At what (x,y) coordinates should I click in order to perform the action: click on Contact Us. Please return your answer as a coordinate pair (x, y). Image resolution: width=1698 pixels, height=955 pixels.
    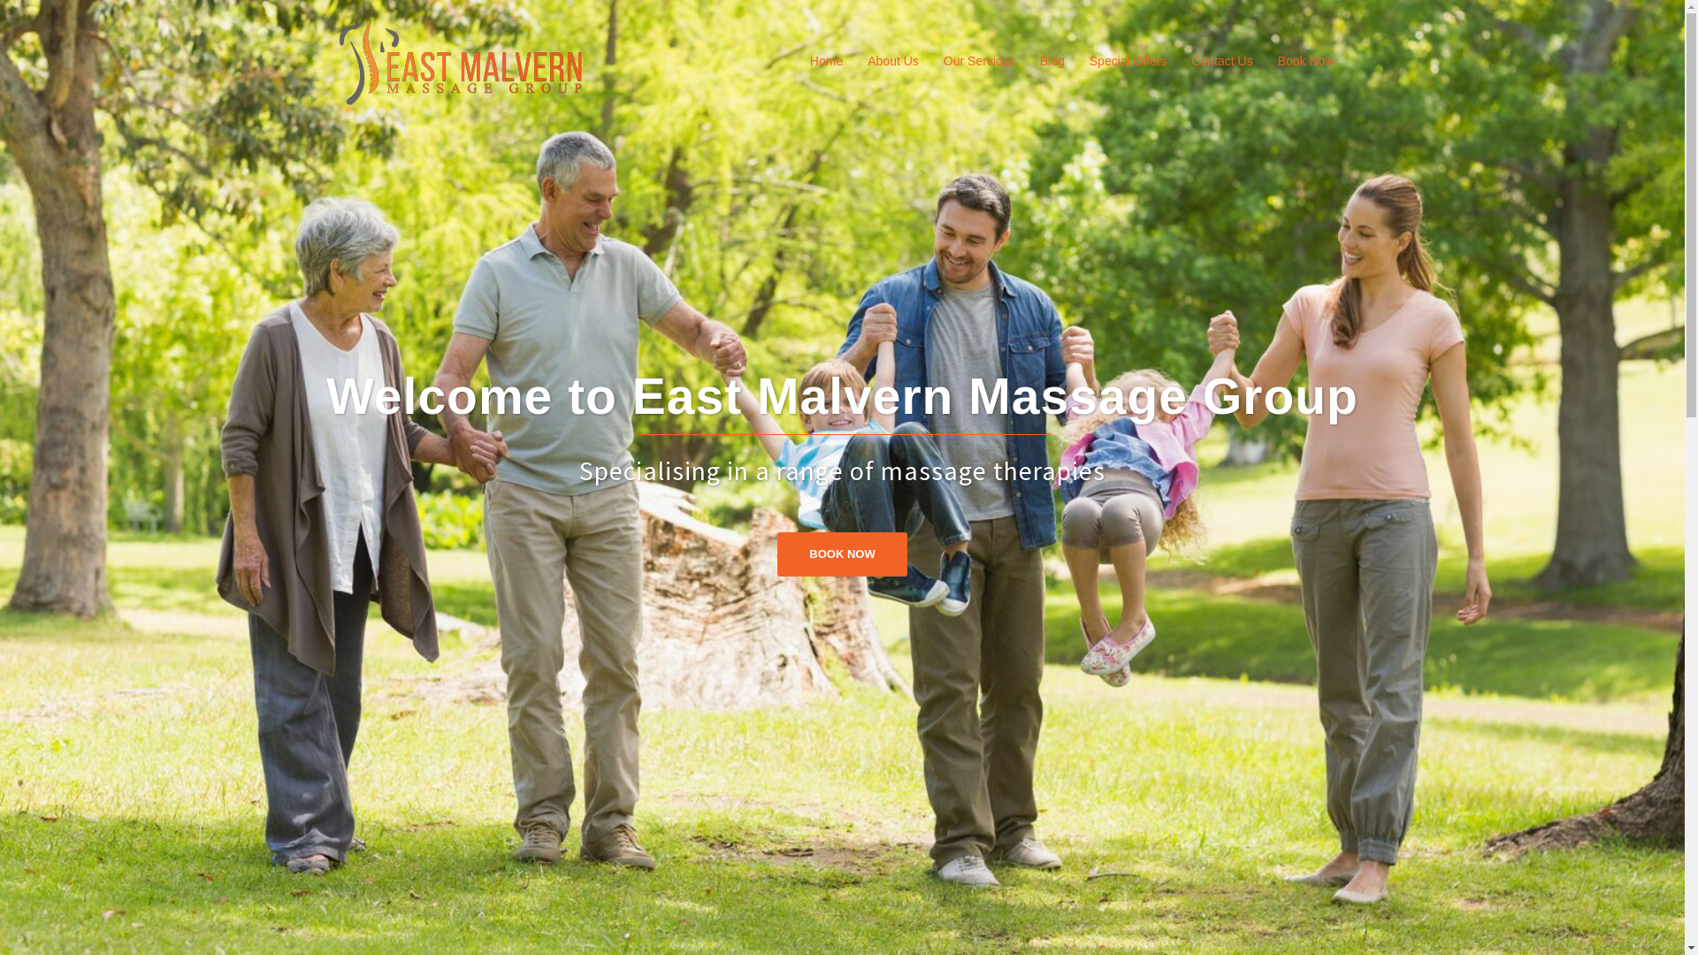
    Looking at the image, I should click on (1222, 62).